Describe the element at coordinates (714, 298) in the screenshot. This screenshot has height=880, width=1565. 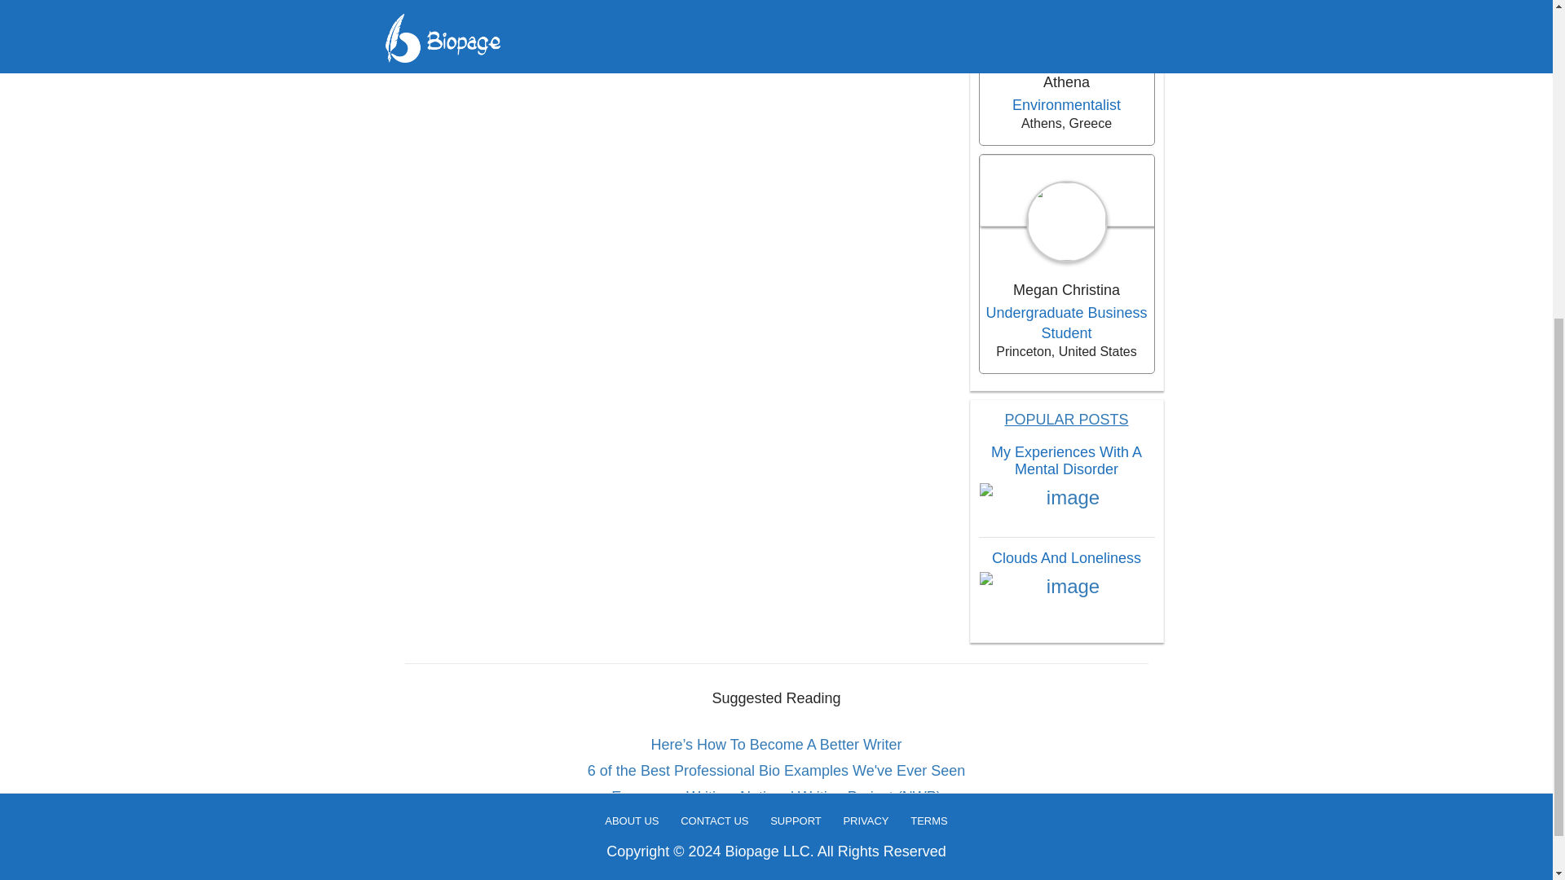
I see `CONTACT US` at that location.